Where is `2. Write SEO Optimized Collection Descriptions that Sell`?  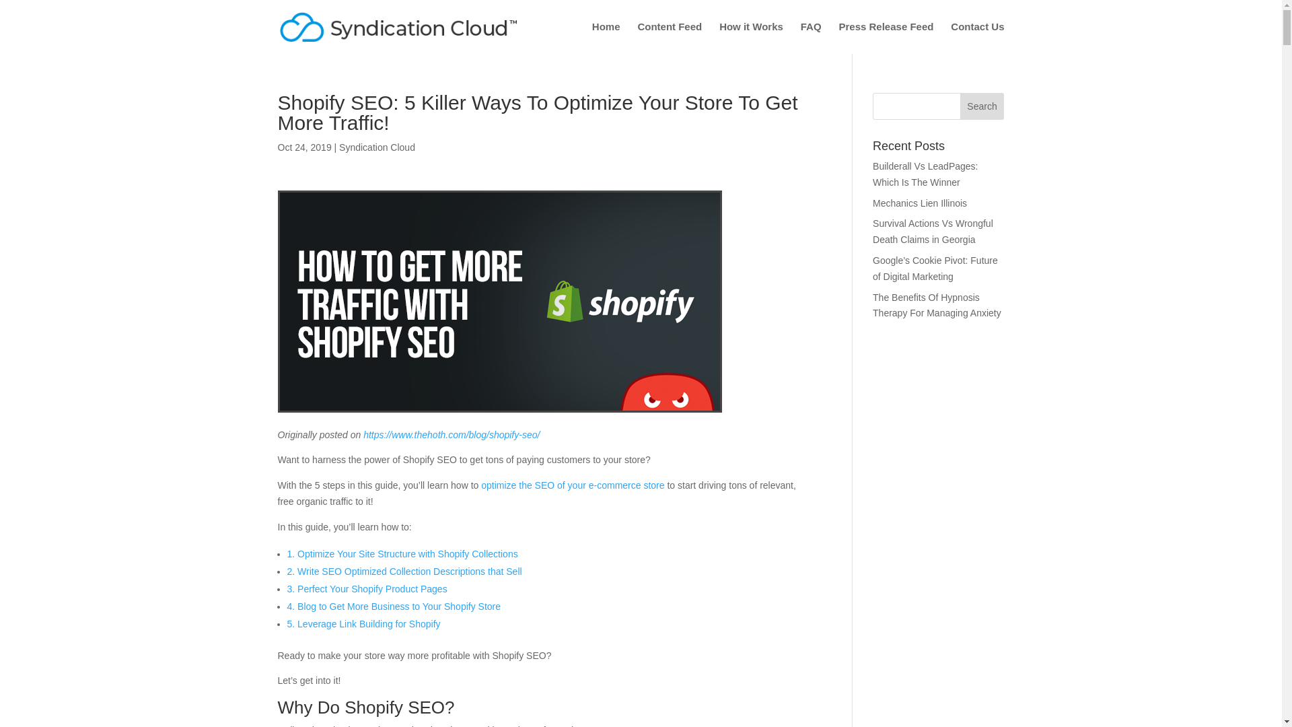 2. Write SEO Optimized Collection Descriptions that Sell is located at coordinates (404, 572).